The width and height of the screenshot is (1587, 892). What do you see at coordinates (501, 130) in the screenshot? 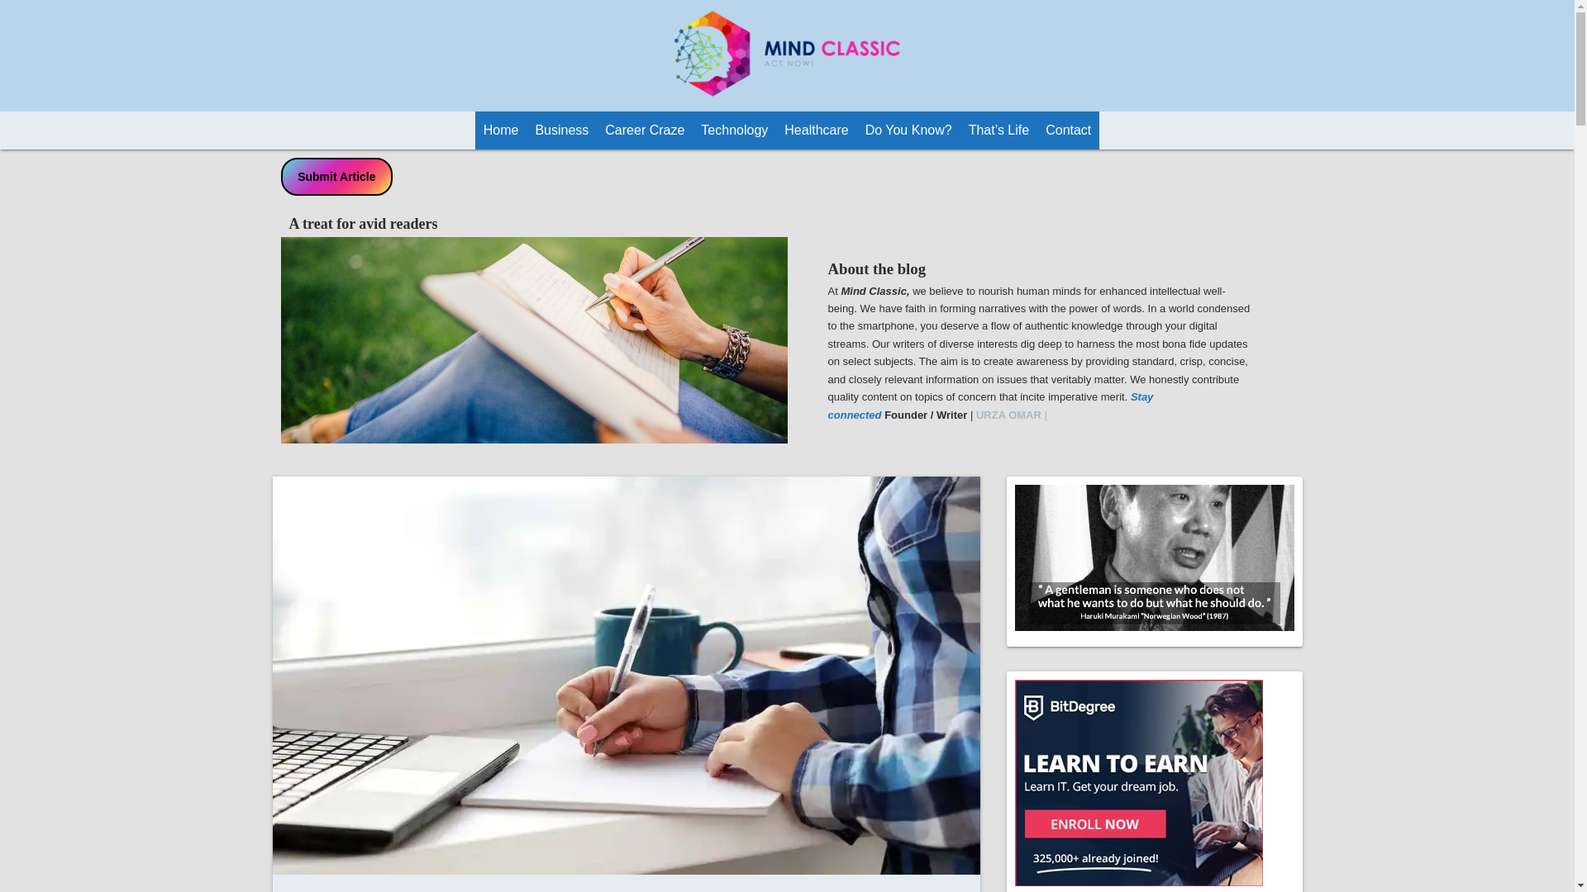
I see `Home` at bounding box center [501, 130].